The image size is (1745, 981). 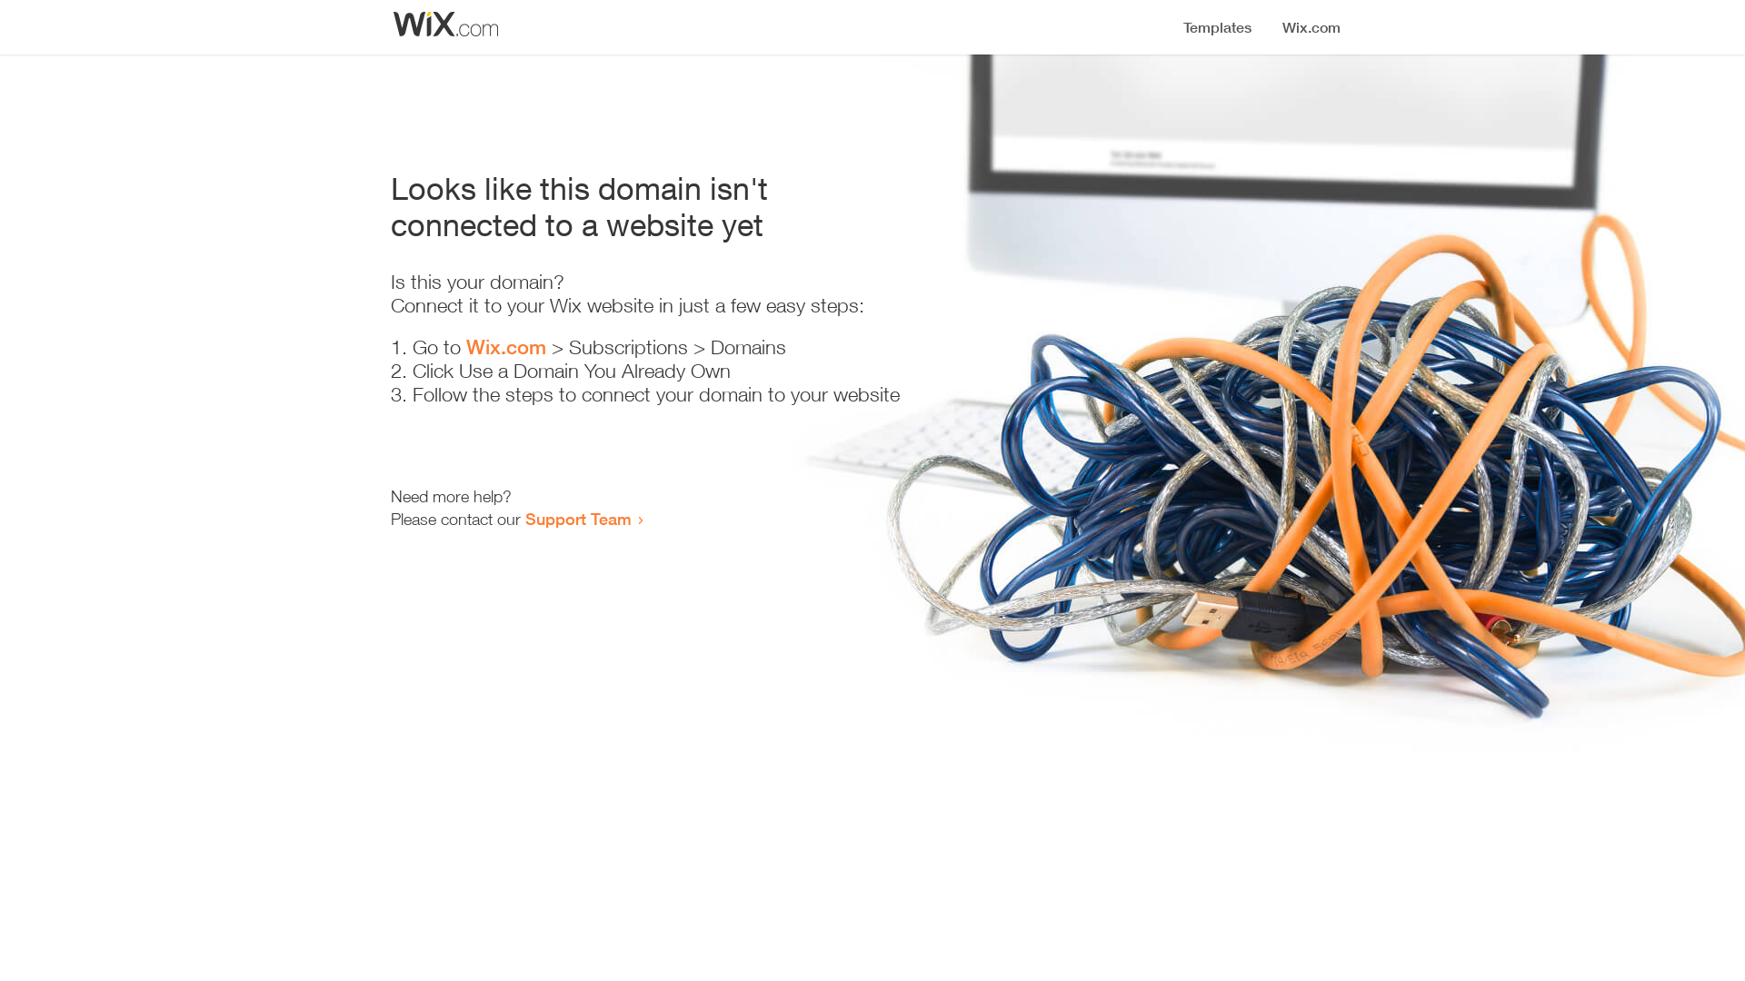 I want to click on Support Team, so click(x=578, y=519).